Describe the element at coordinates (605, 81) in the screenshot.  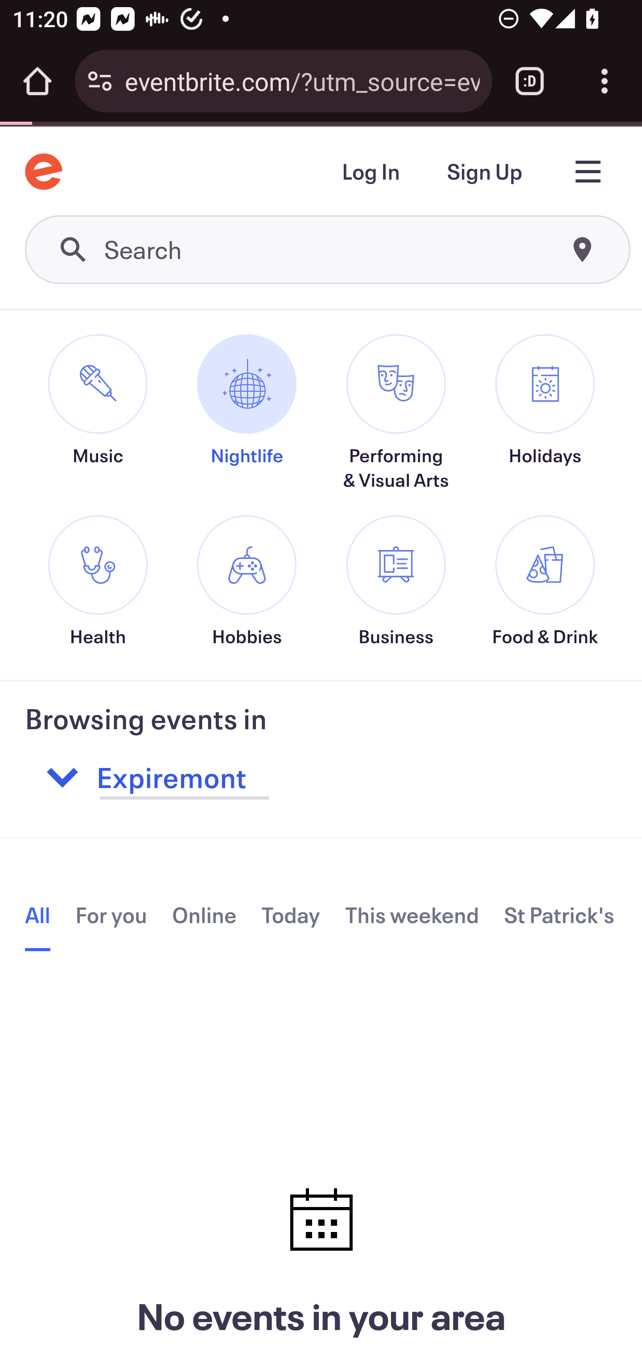
I see `Customize and control Google Chrome` at that location.